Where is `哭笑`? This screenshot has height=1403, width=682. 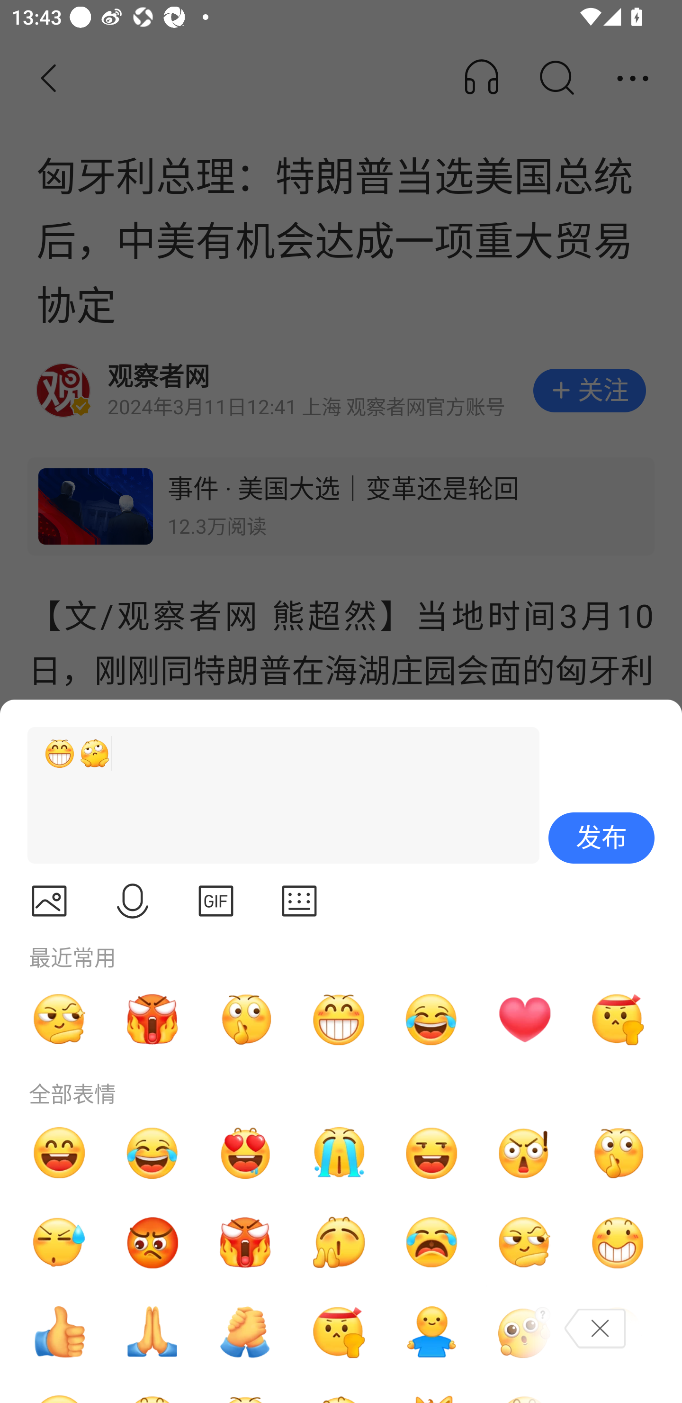
哭笑 is located at coordinates (431, 1019).